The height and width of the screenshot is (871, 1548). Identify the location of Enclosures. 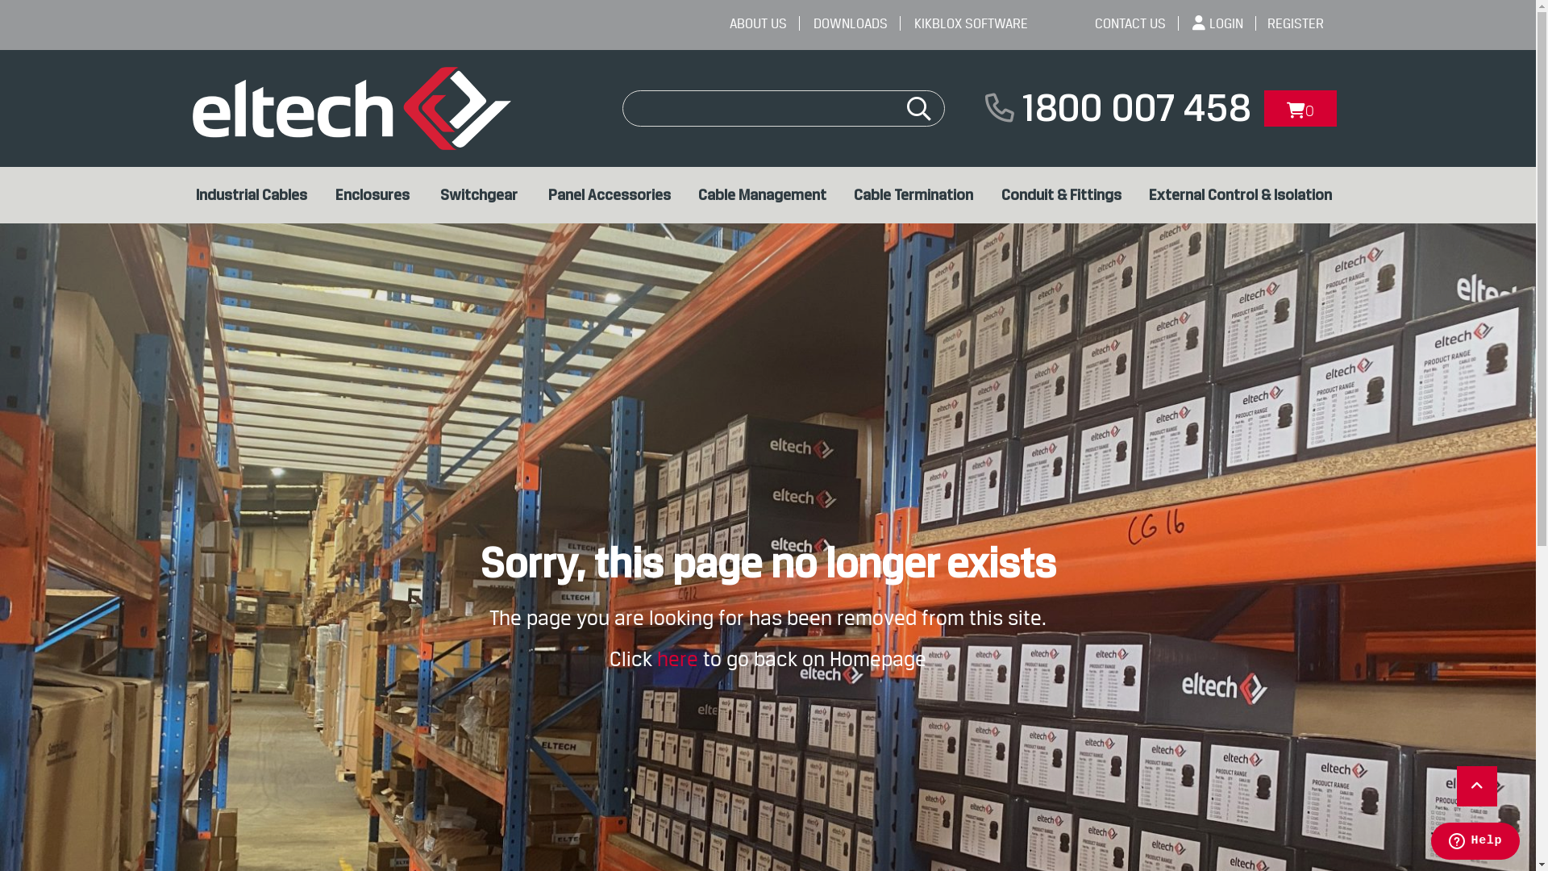
(380, 195).